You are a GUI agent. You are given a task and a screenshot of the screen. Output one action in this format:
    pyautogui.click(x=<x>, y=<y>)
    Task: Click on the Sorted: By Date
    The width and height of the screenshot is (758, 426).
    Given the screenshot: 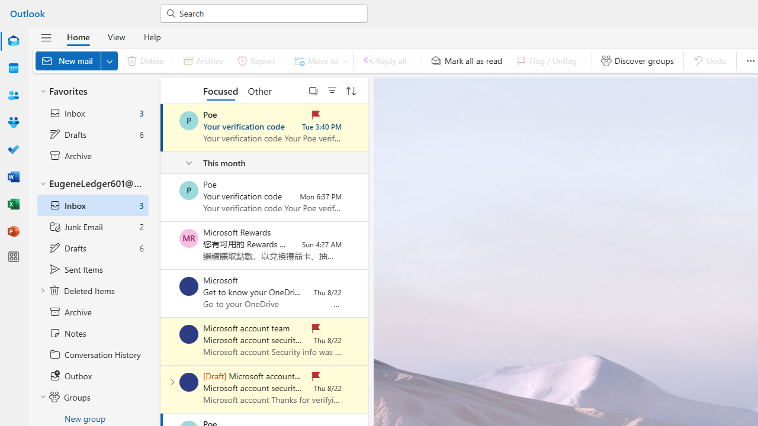 What is the action you would take?
    pyautogui.click(x=351, y=90)
    